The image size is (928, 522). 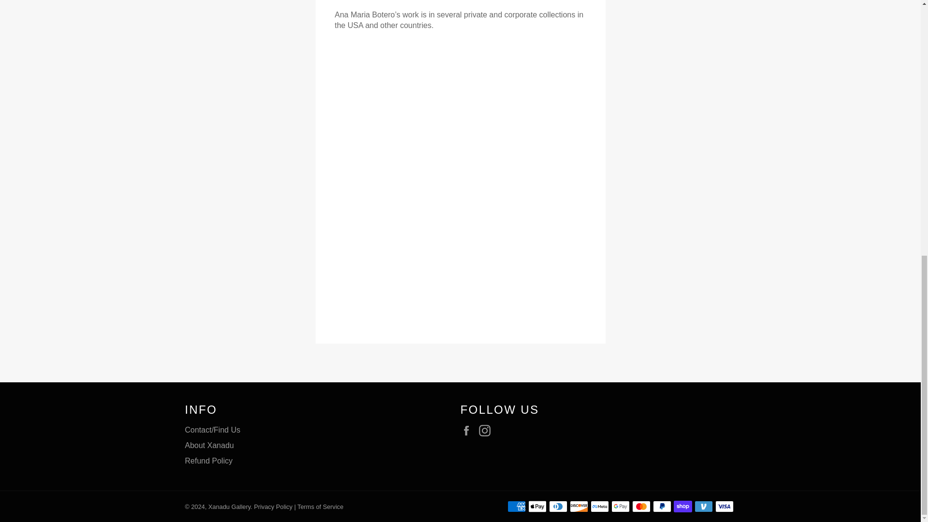 What do you see at coordinates (209, 460) in the screenshot?
I see `Refund Policy` at bounding box center [209, 460].